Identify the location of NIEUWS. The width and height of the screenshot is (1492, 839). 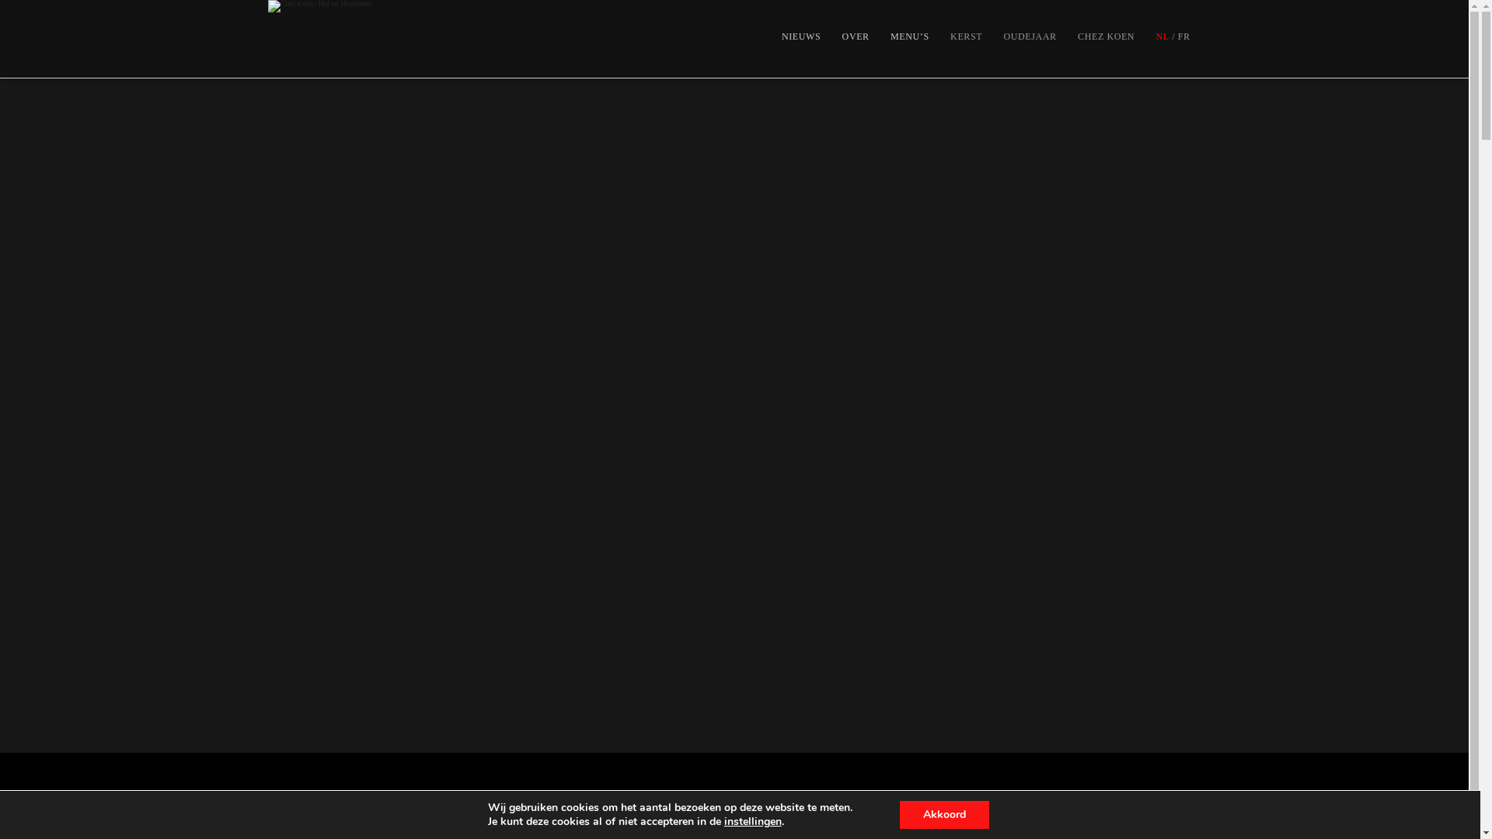
(801, 39).